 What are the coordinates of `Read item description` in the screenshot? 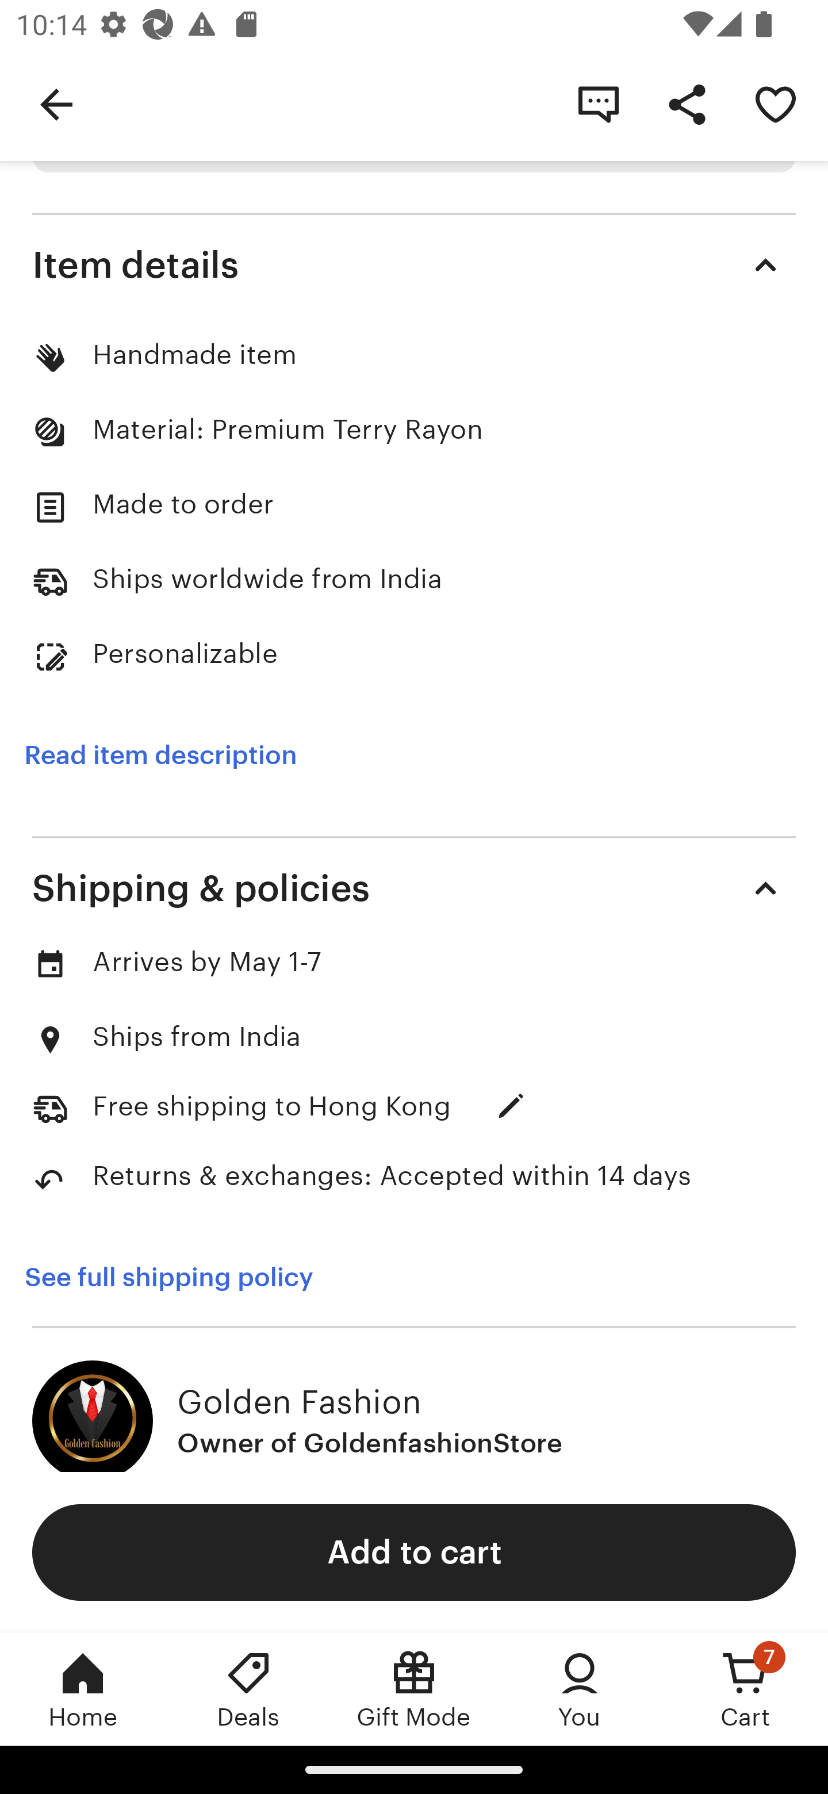 It's located at (160, 755).